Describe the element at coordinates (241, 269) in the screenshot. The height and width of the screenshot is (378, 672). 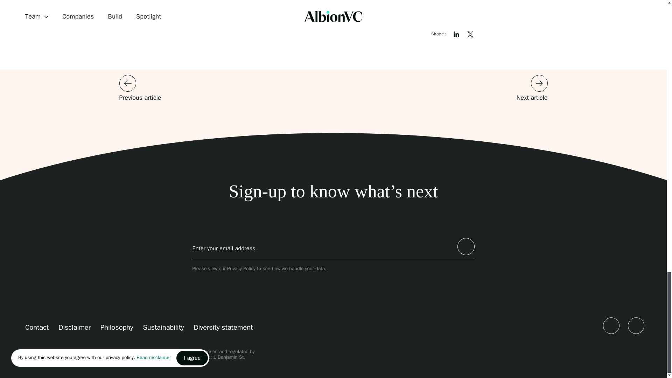
I see `Privacy Policy` at that location.